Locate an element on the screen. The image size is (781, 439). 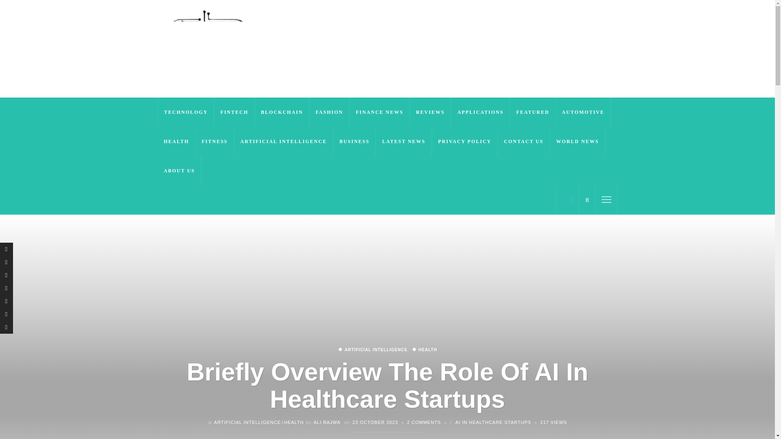
Briefly overview the role of AI in healthcare startups is located at coordinates (553, 422).